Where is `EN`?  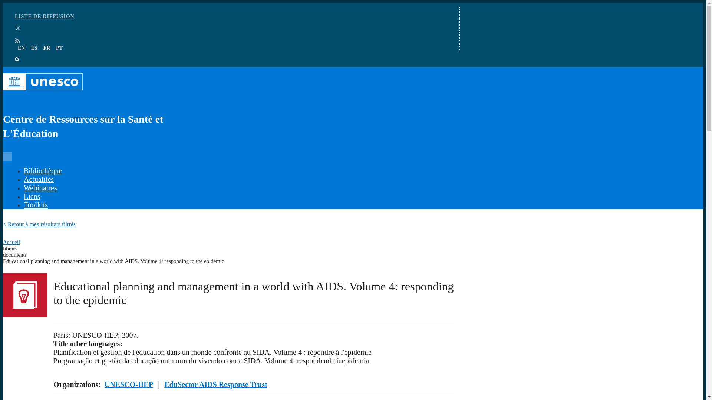
EN is located at coordinates (22, 48).